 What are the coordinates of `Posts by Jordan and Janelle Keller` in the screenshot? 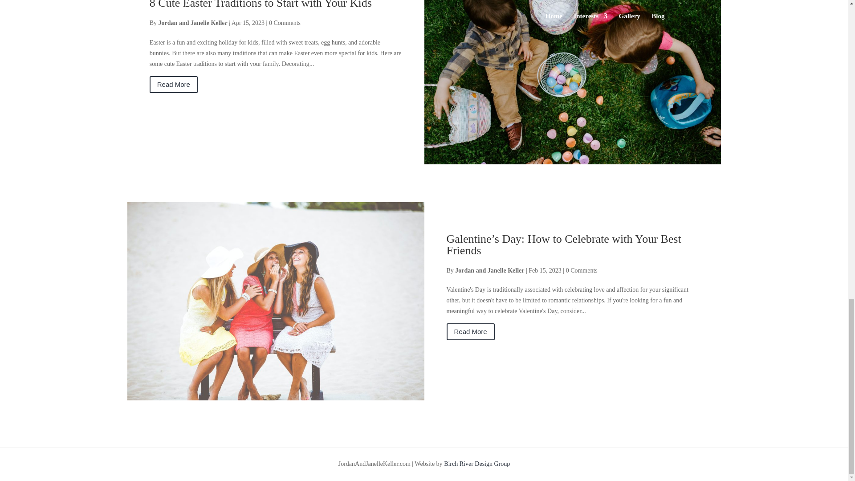 It's located at (489, 270).